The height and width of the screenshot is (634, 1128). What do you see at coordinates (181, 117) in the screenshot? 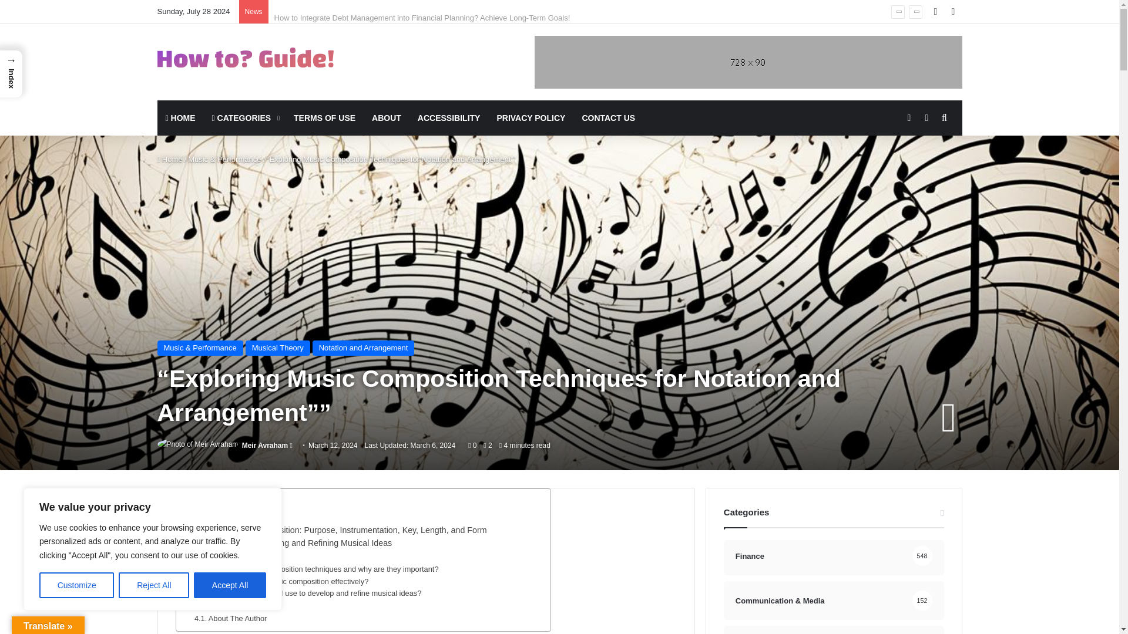
I see `HOME` at bounding box center [181, 117].